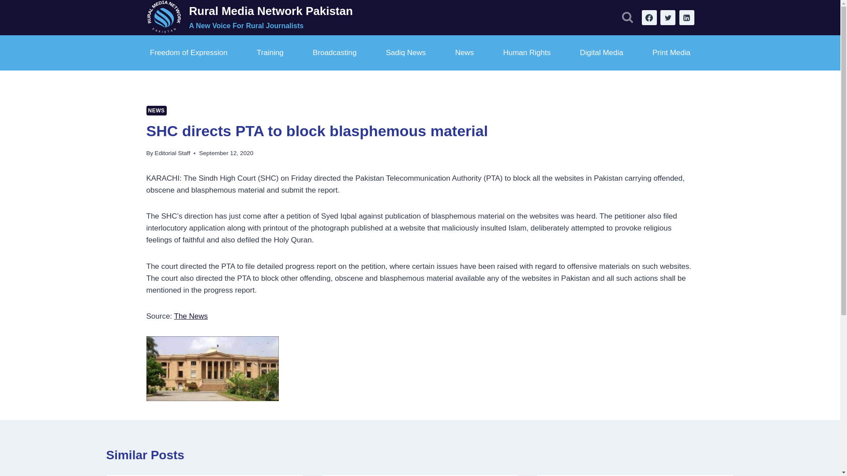 The width and height of the screenshot is (847, 476). I want to click on Training, so click(270, 53).